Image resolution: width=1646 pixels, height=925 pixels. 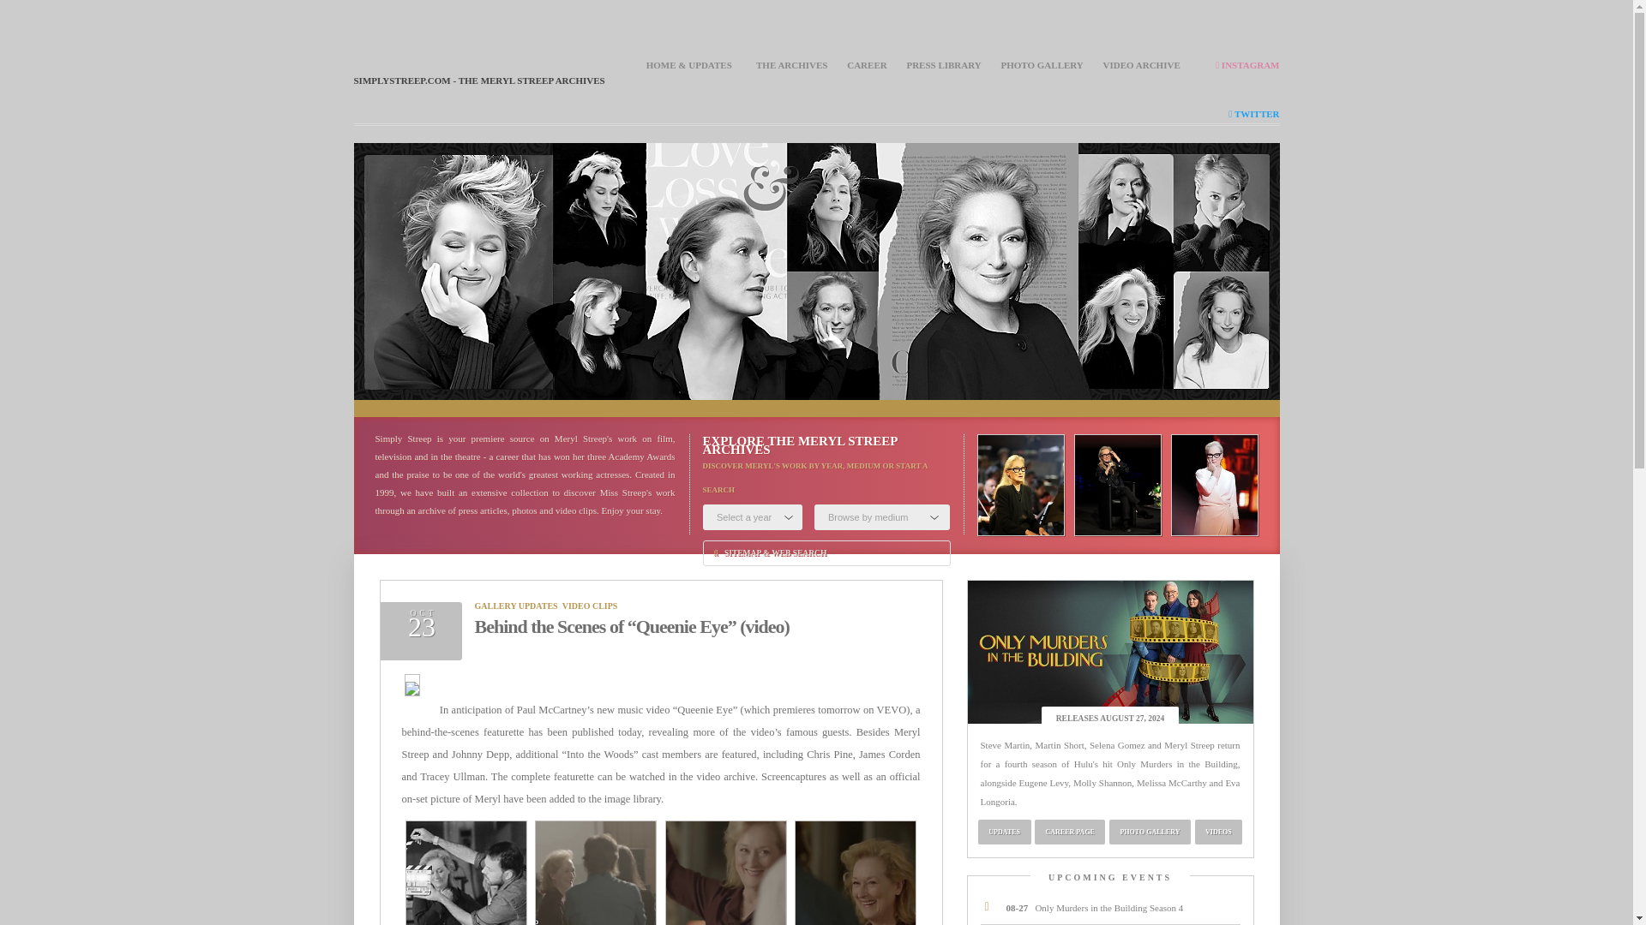 What do you see at coordinates (1149, 831) in the screenshot?
I see `PHOTO GALLERY` at bounding box center [1149, 831].